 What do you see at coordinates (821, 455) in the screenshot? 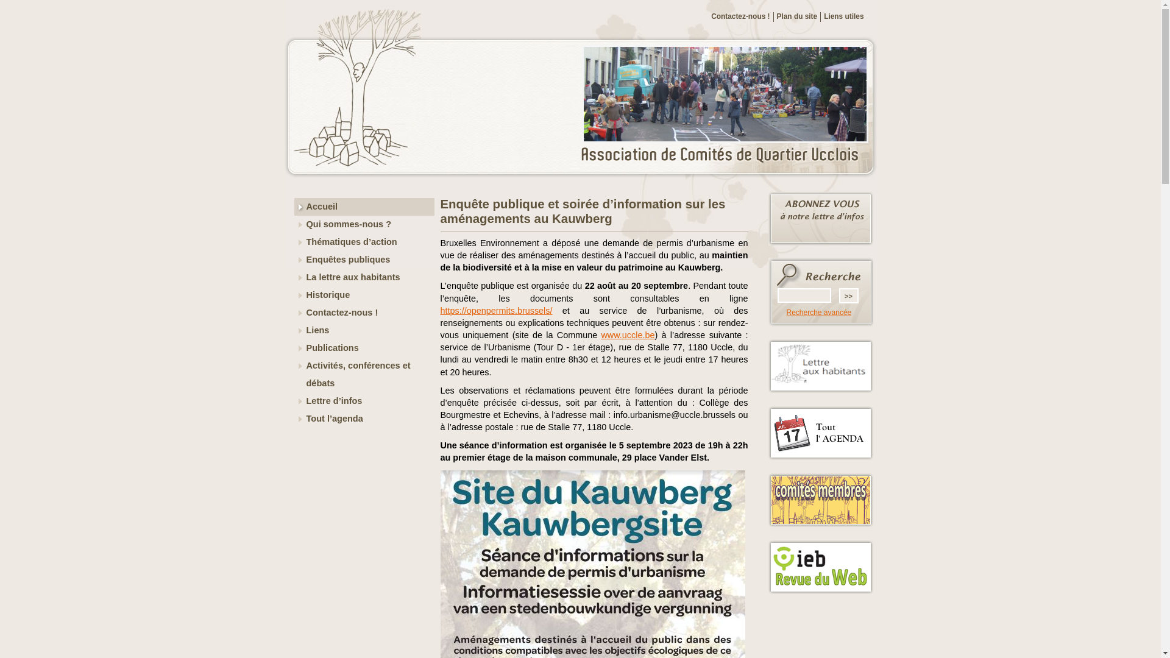
I see `Tout l'agenda` at bounding box center [821, 455].